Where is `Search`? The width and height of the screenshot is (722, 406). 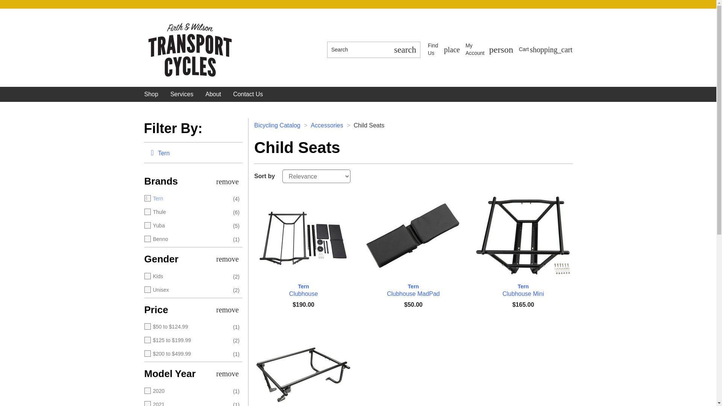 Search is located at coordinates (413, 290).